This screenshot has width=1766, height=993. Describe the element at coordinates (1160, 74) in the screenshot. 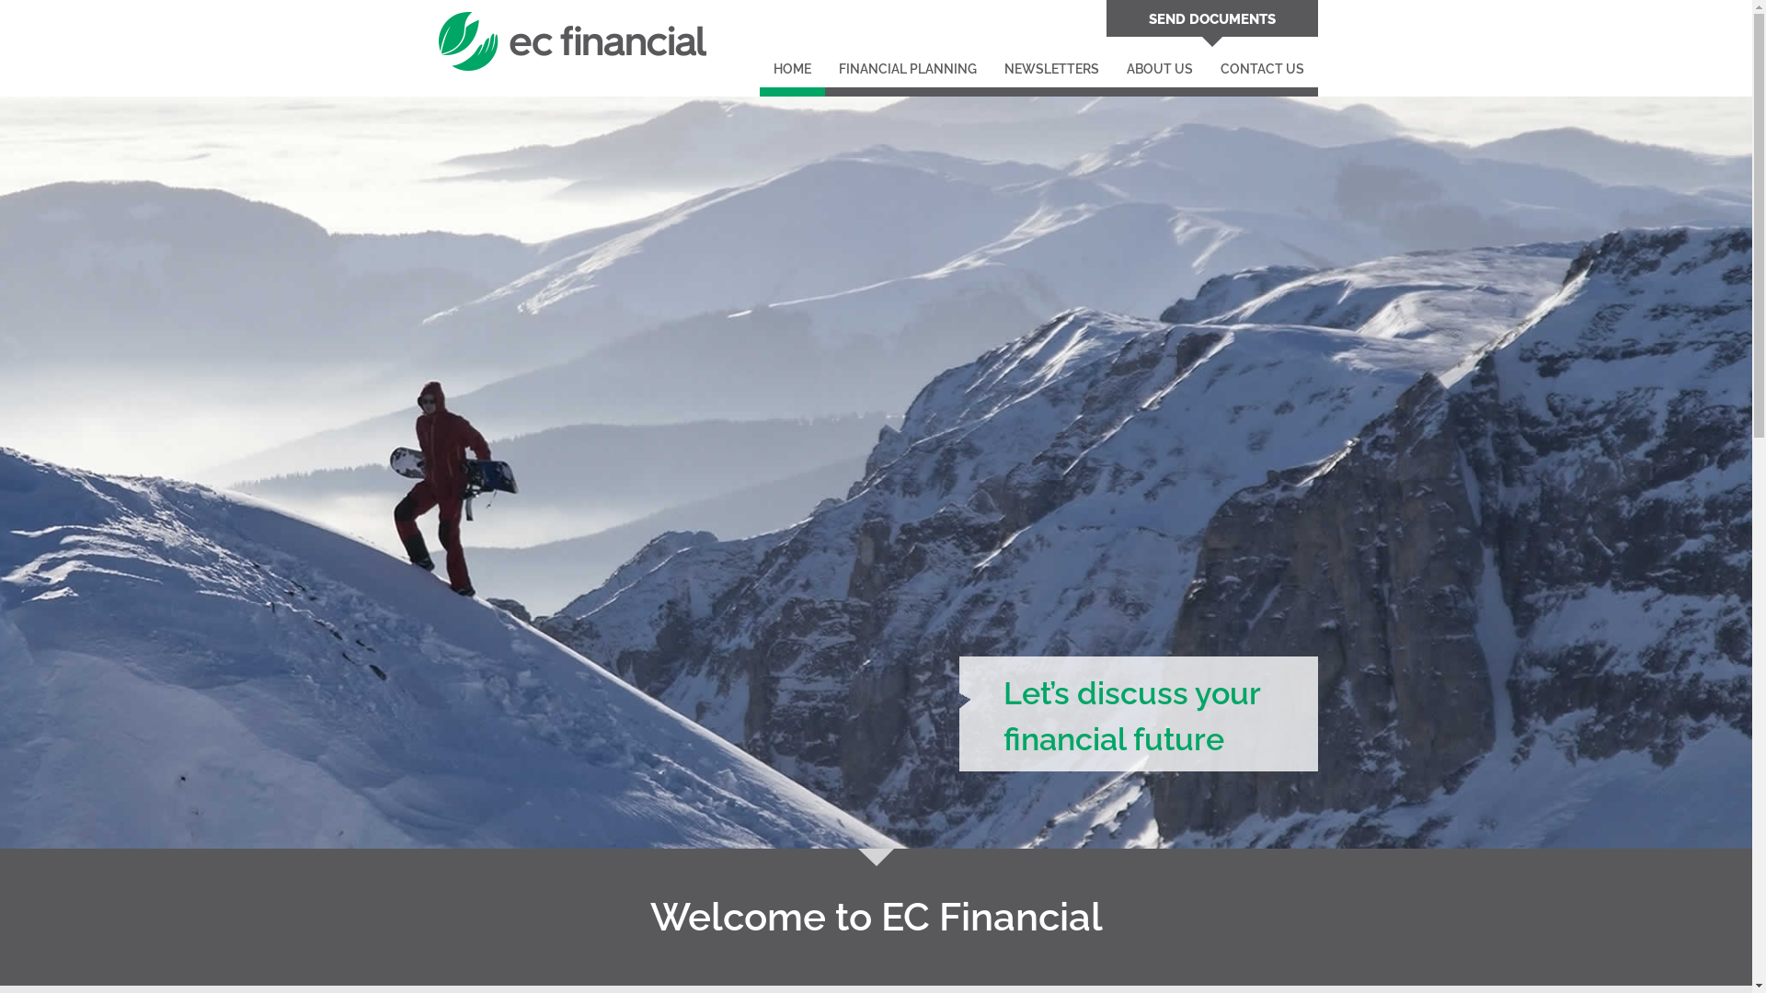

I see `ABOUT US` at that location.